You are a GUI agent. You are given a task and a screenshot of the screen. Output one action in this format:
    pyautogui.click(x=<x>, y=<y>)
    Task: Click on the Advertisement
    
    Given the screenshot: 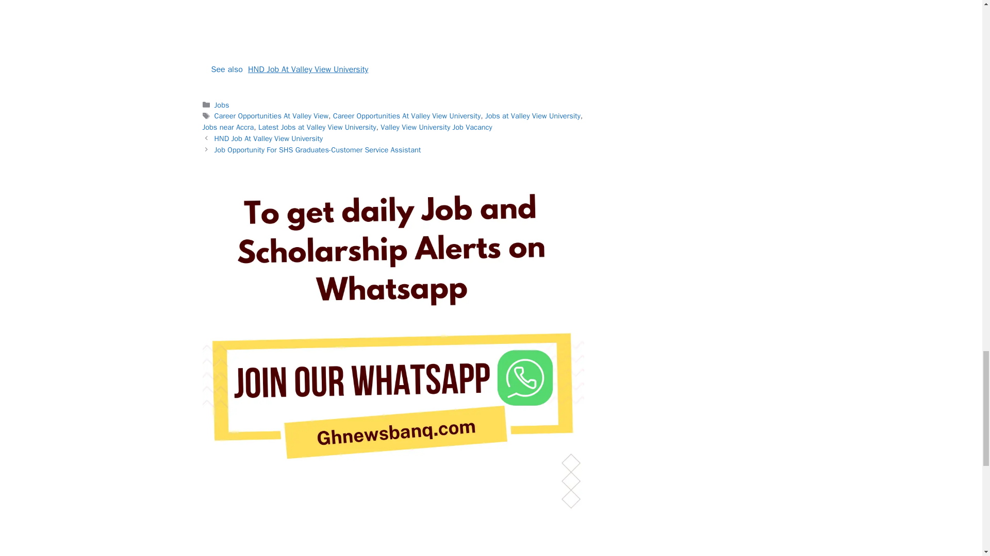 What is the action you would take?
    pyautogui.click(x=393, y=25)
    